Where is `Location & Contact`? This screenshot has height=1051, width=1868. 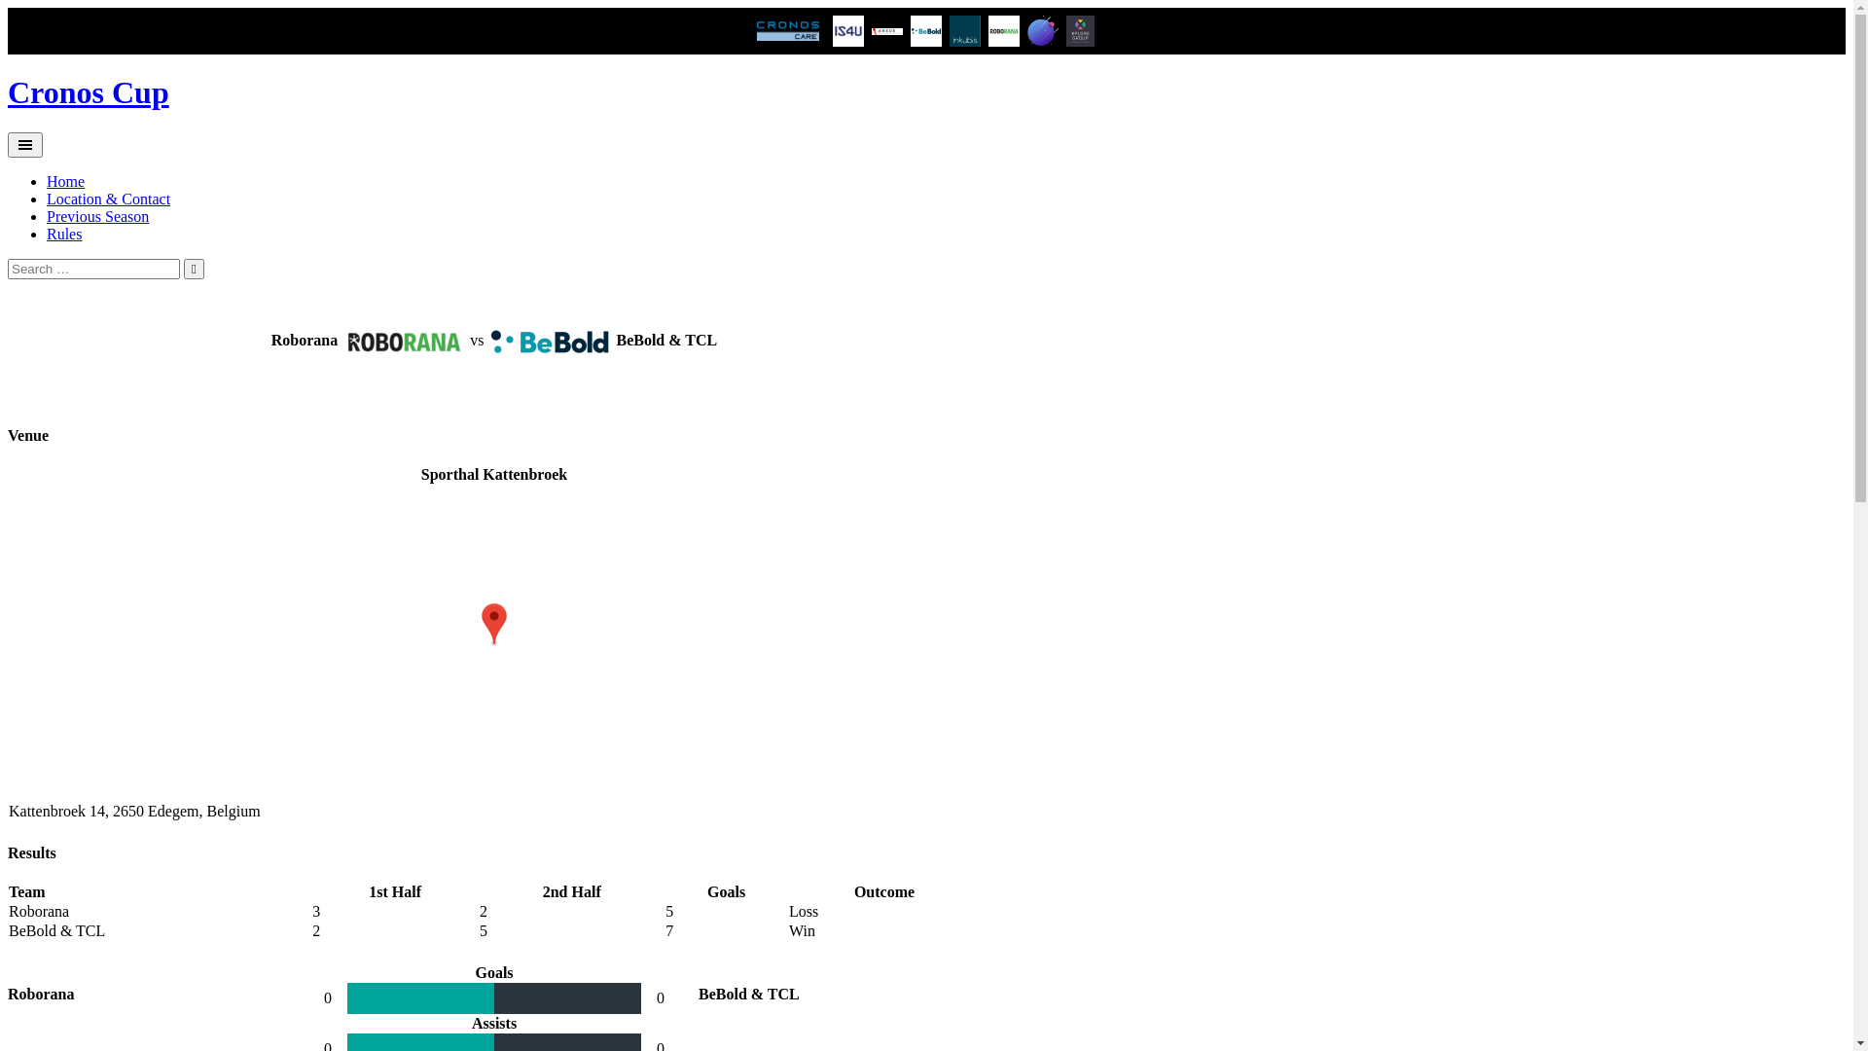
Location & Contact is located at coordinates (109, 199).